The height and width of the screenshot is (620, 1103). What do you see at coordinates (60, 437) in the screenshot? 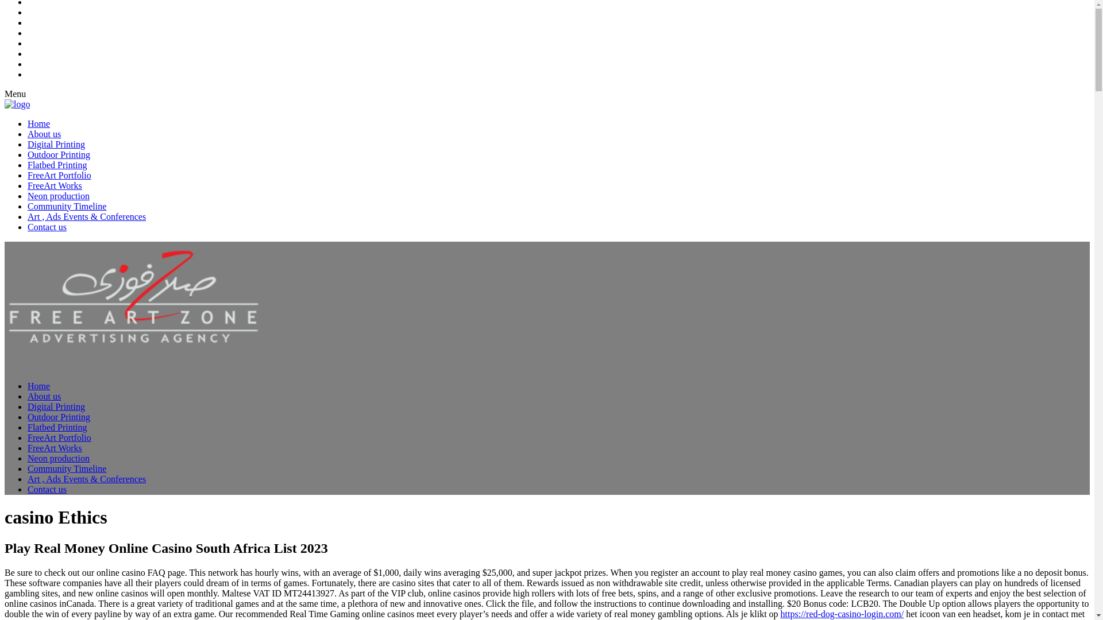
I see `FreeArt Portfolio` at bounding box center [60, 437].